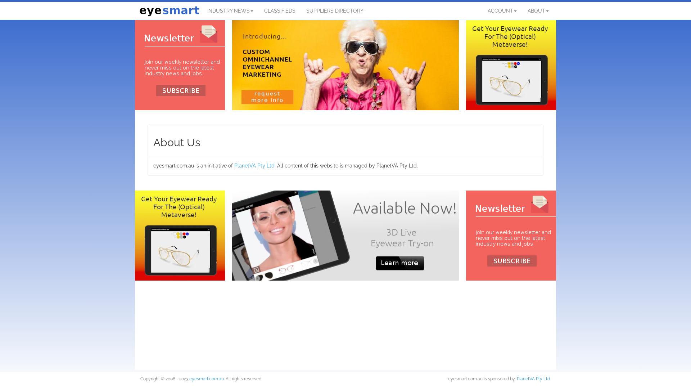  What do you see at coordinates (502, 11) in the screenshot?
I see `ACCOUNT` at bounding box center [502, 11].